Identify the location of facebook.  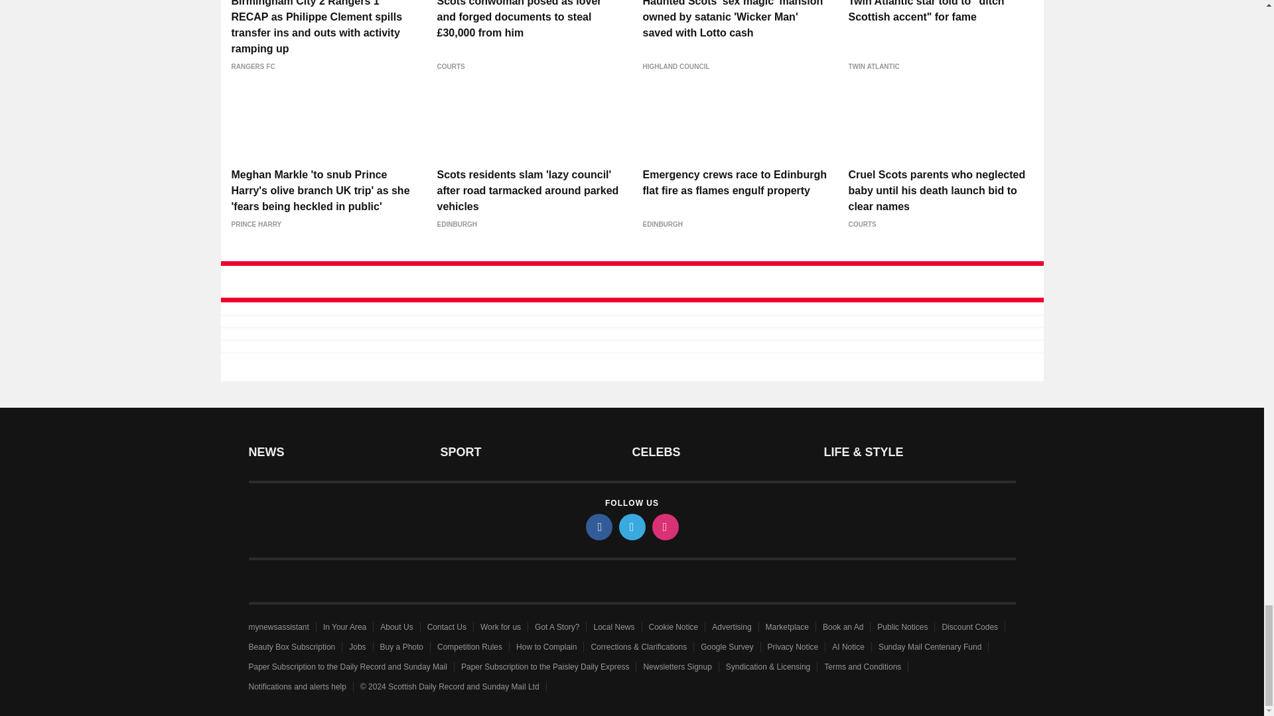
(598, 527).